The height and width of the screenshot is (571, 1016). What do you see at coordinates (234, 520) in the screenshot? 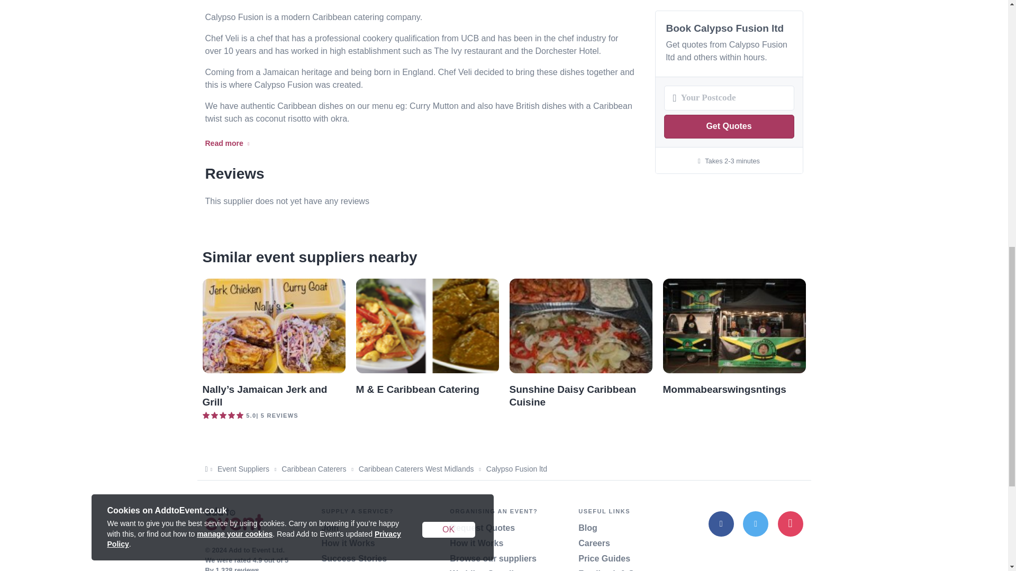
I see `Home` at bounding box center [234, 520].